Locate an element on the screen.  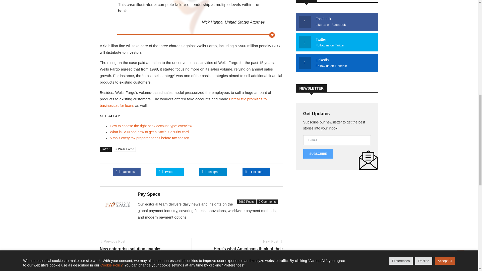
LinkedIn is located at coordinates (254, 172).